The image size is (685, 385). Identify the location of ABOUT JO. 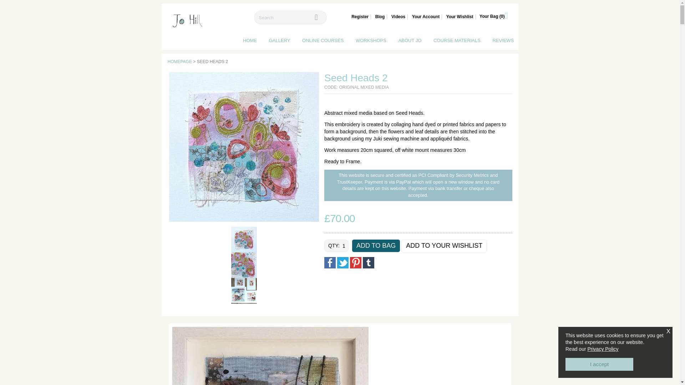
(410, 40).